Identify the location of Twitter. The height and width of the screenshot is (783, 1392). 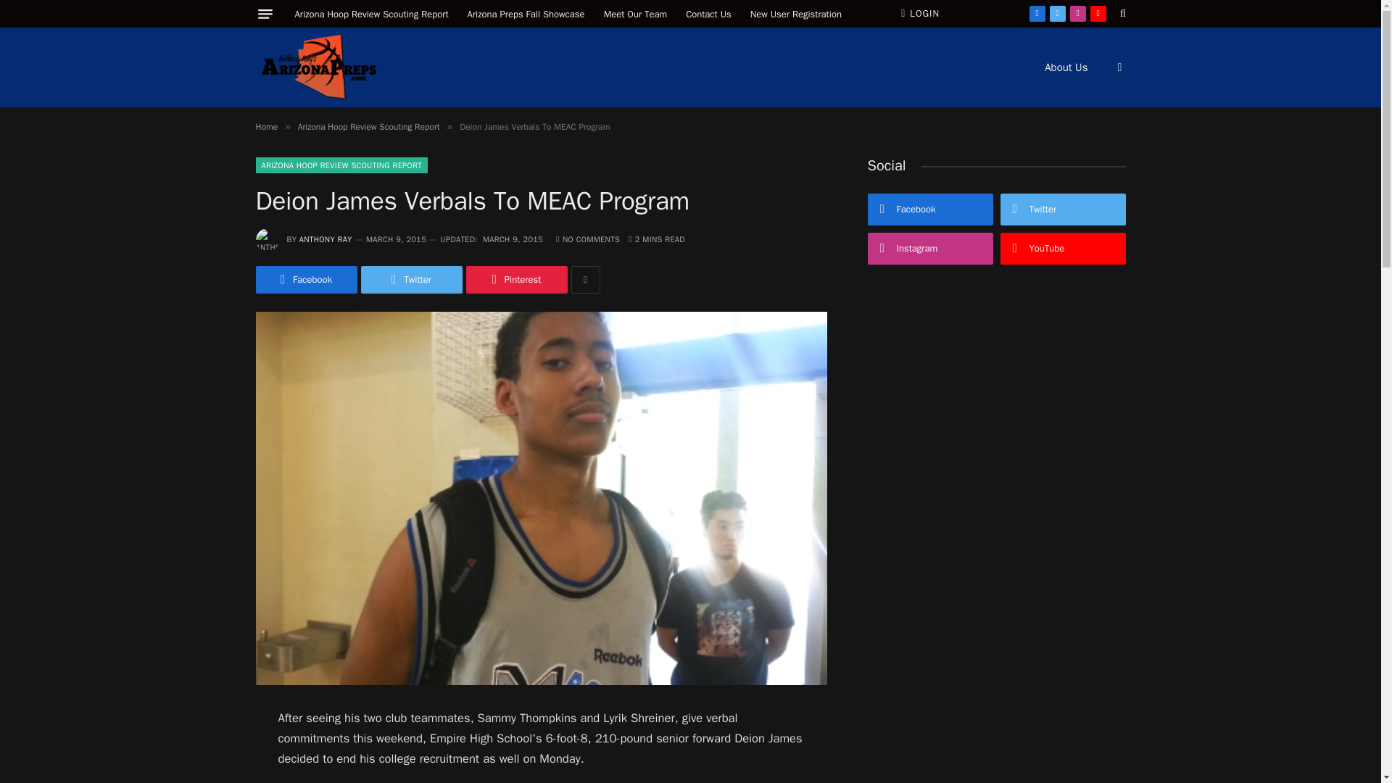
(1057, 13).